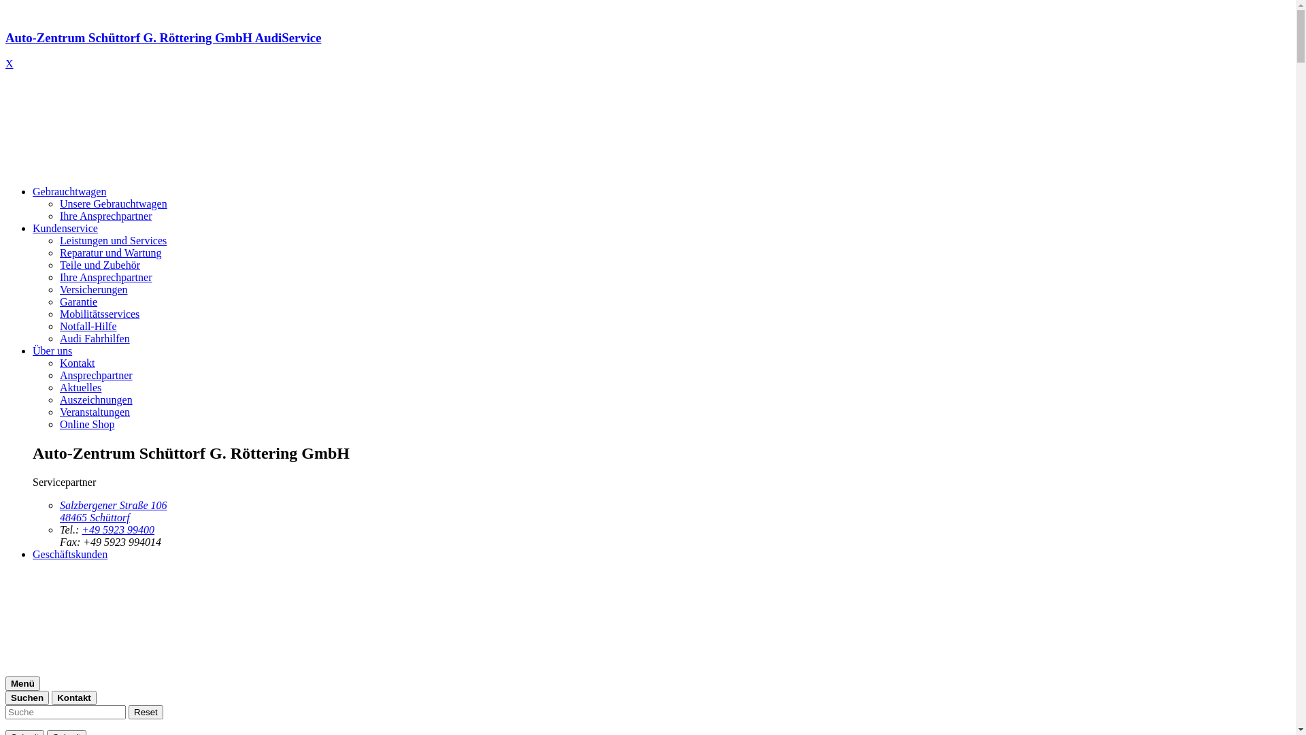 This screenshot has width=1306, height=735. I want to click on Audi Fahrhilfen, so click(95, 339).